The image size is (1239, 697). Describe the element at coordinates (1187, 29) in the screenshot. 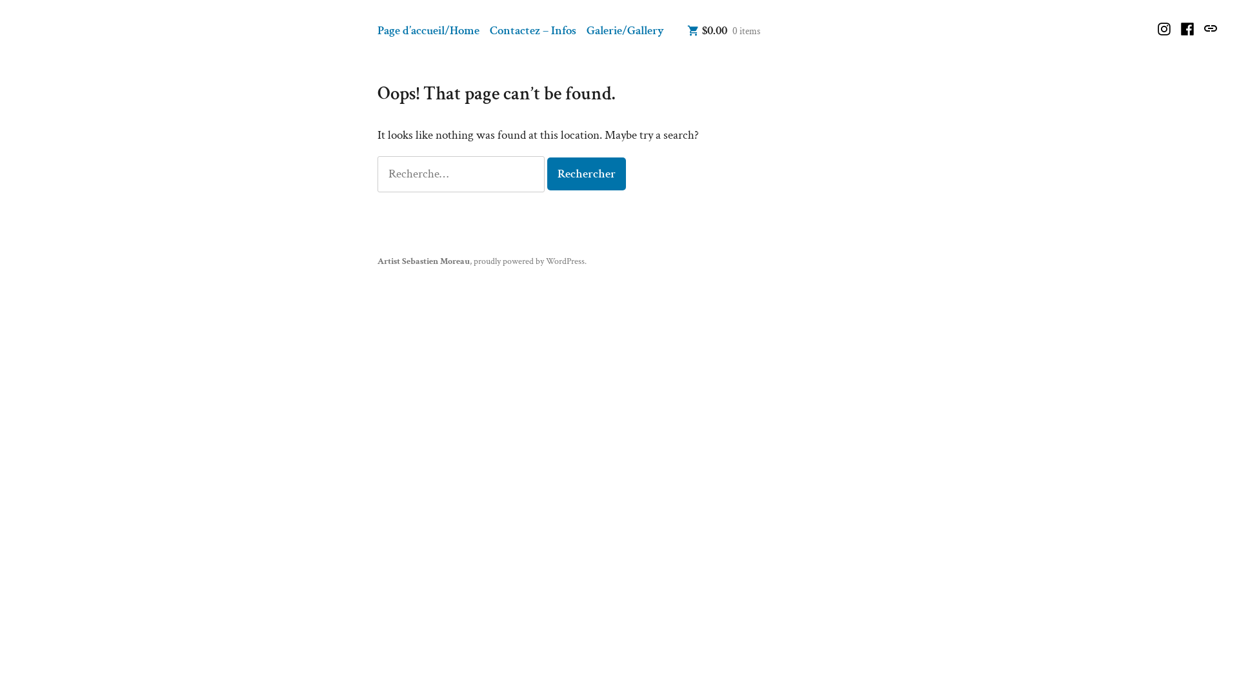

I see `FaceBook` at that location.